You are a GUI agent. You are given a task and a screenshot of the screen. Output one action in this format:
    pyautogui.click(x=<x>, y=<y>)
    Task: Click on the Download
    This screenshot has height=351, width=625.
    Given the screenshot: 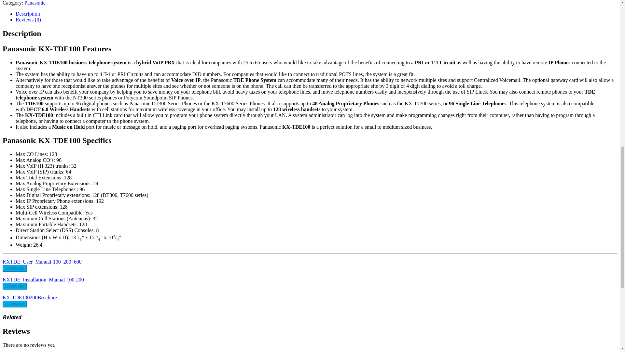 What is the action you would take?
    pyautogui.click(x=14, y=286)
    